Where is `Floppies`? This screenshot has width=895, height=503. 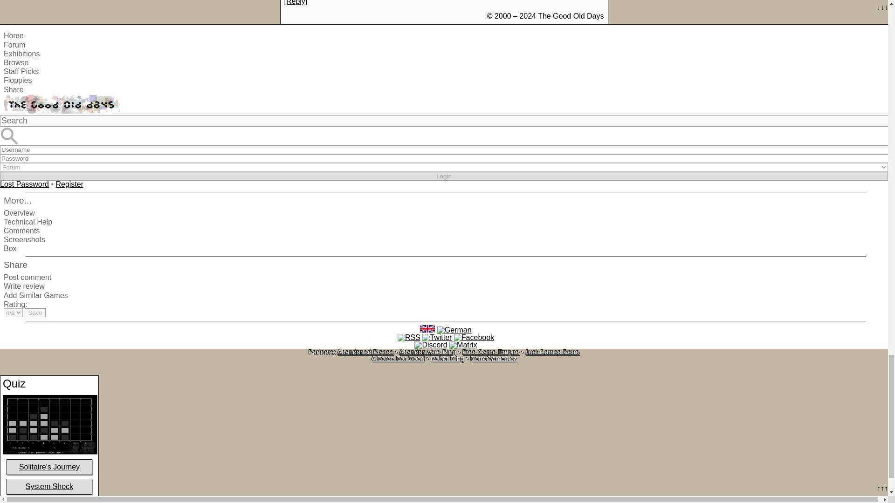
Floppies is located at coordinates (17, 80).